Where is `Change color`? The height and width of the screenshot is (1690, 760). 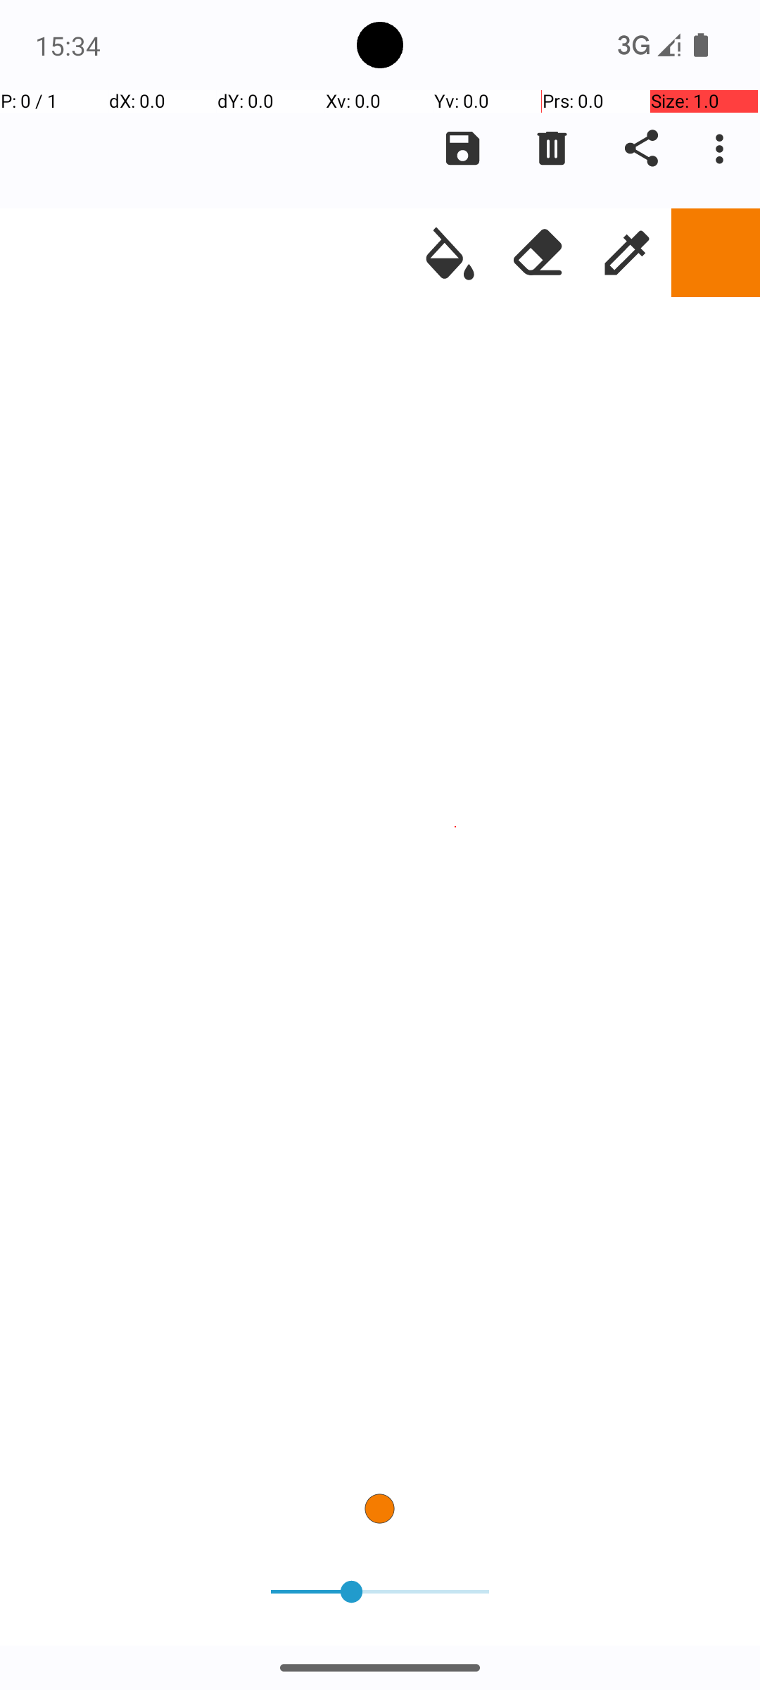 Change color is located at coordinates (716, 253).